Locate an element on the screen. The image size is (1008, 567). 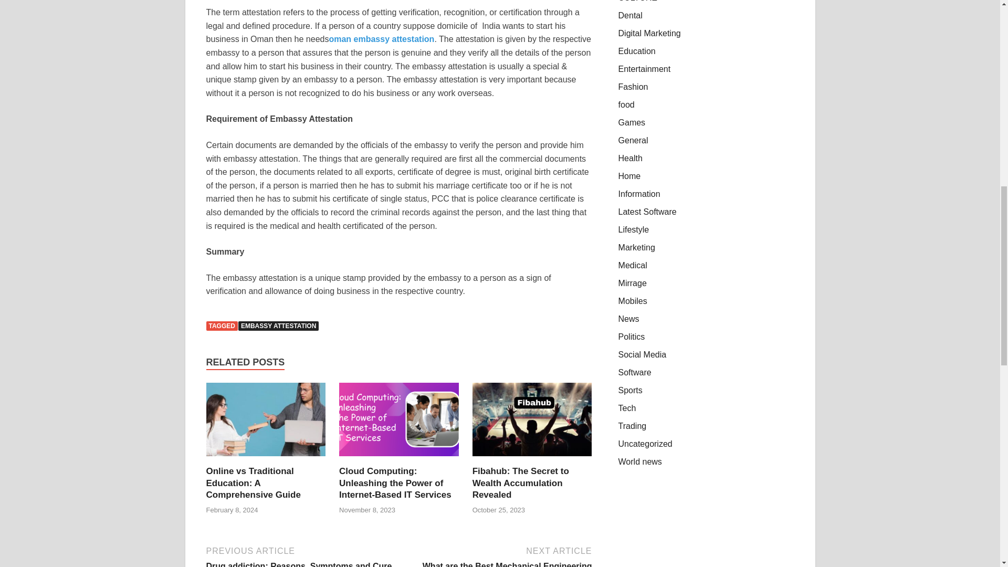
Fibahub: The Secret to Wealth Accumulation Revealed is located at coordinates (532, 459).